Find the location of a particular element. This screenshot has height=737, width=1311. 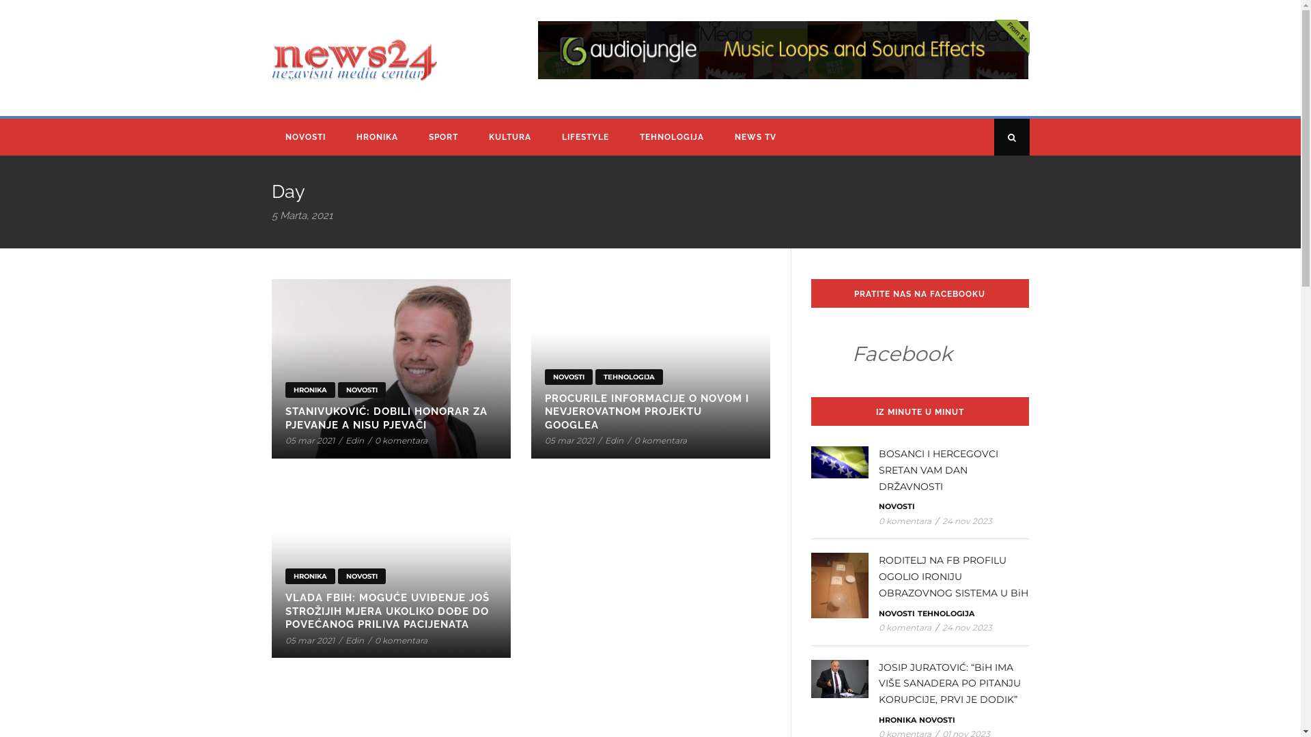

Facebook is located at coordinates (903, 353).